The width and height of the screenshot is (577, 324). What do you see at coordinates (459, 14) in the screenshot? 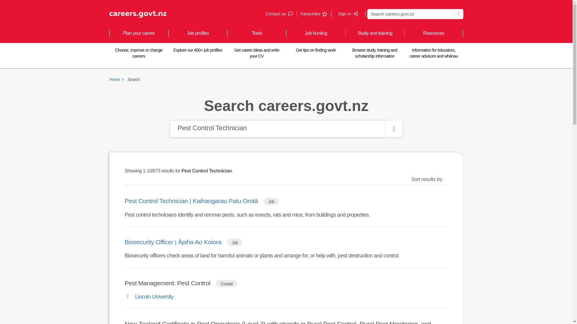
I see `Search` at bounding box center [459, 14].